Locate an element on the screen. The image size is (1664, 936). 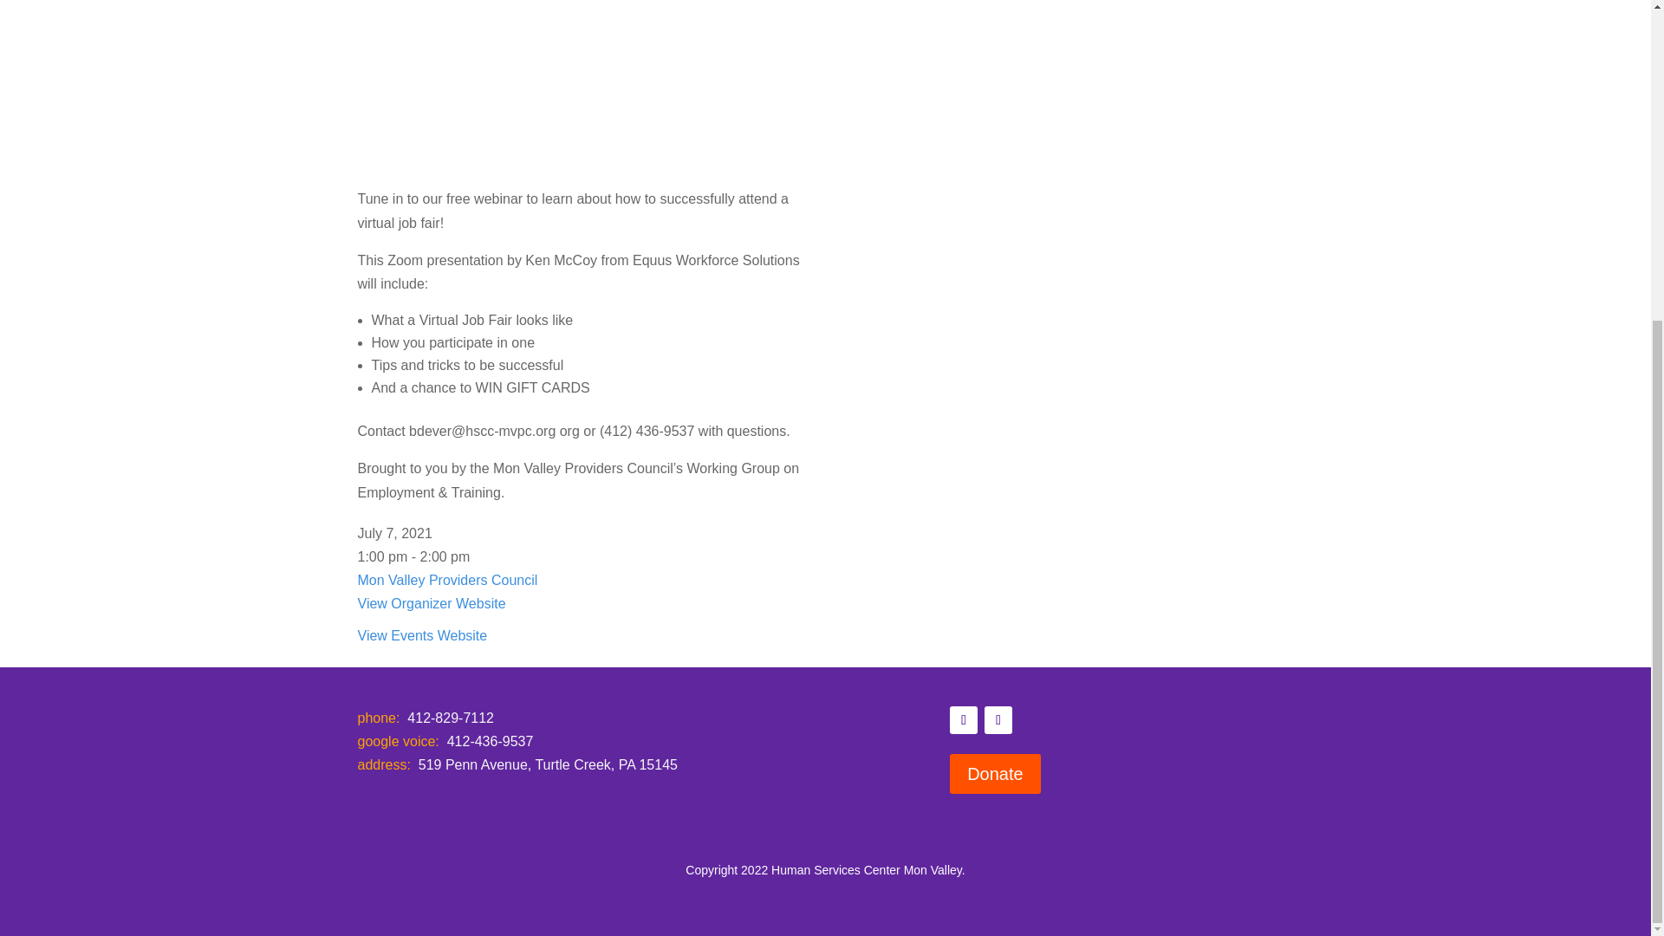
View Events Website is located at coordinates (422, 634).